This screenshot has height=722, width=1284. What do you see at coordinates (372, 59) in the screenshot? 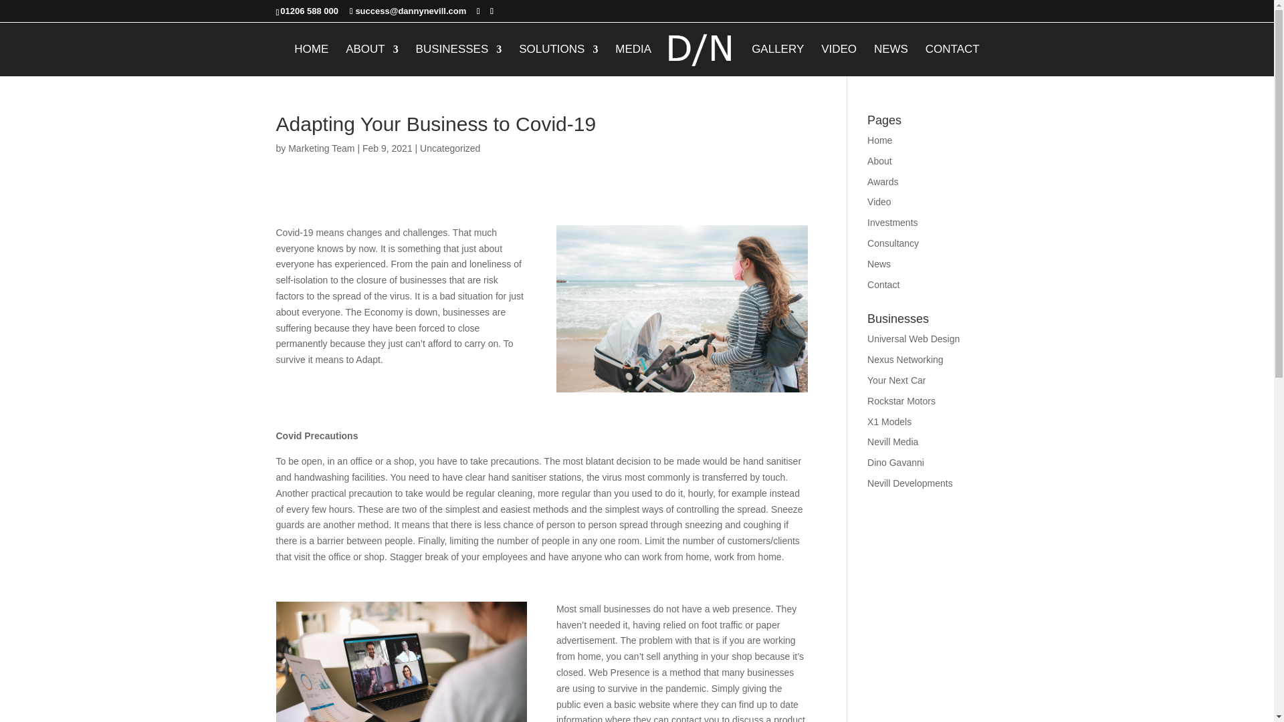
I see `ABOUT` at bounding box center [372, 59].